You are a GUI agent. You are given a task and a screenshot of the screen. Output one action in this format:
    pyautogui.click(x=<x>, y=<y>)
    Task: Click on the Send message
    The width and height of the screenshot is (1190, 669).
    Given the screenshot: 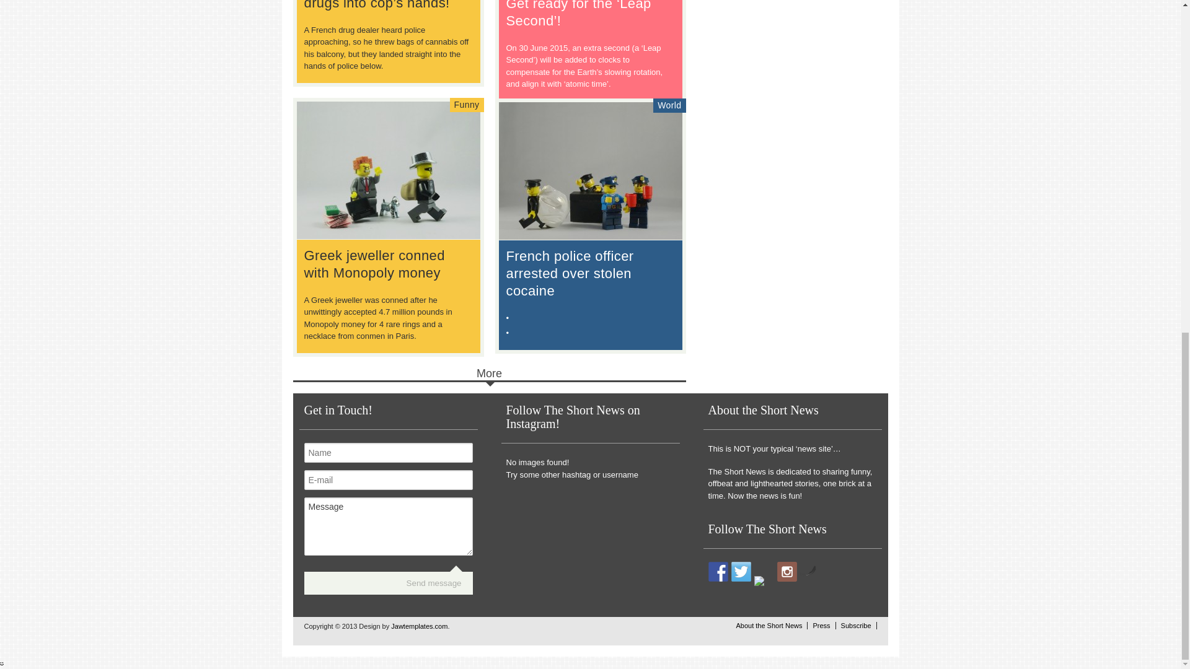 What is the action you would take?
    pyautogui.click(x=434, y=584)
    